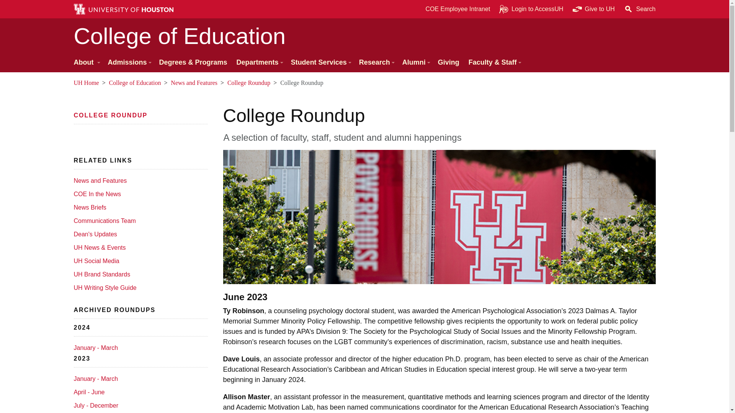  Describe the element at coordinates (594, 9) in the screenshot. I see `Give to UH` at that location.